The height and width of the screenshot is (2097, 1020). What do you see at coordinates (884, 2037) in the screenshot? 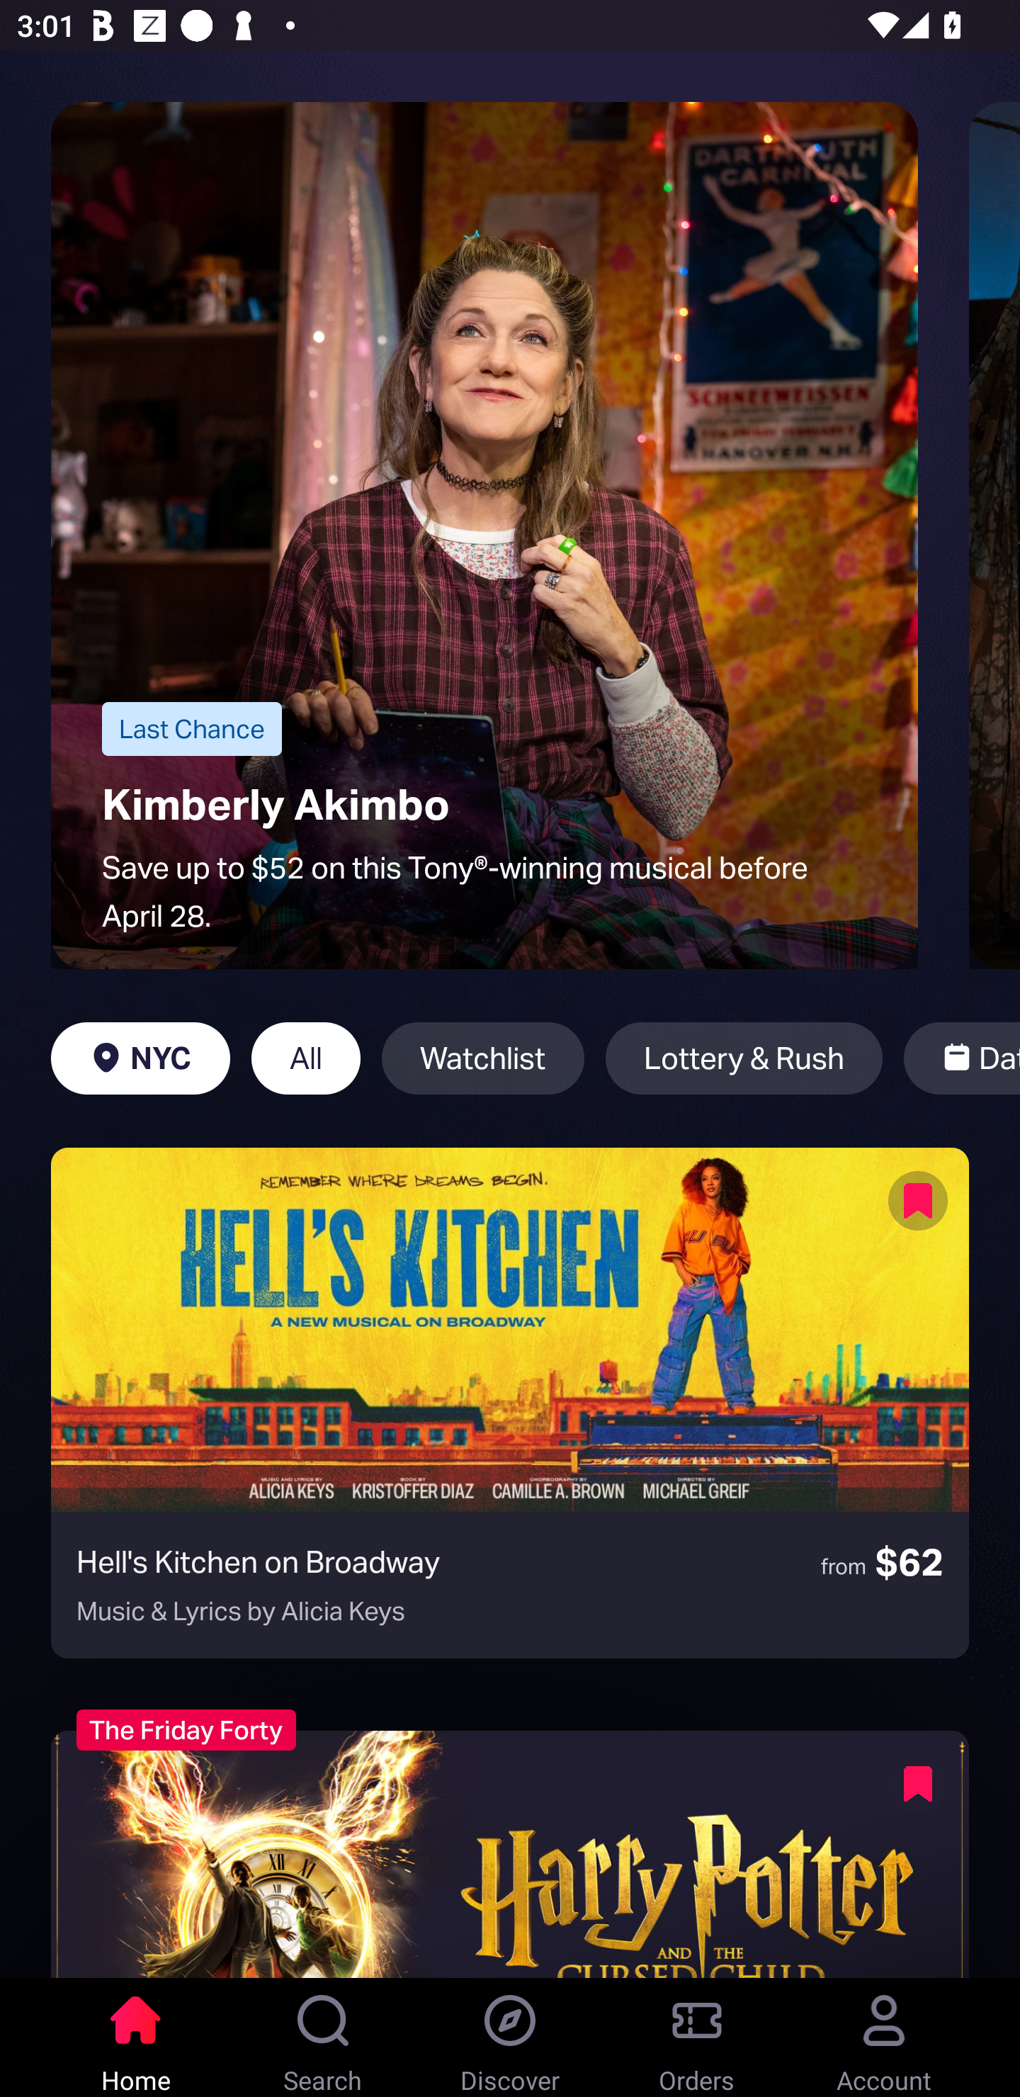
I see `Account` at bounding box center [884, 2037].